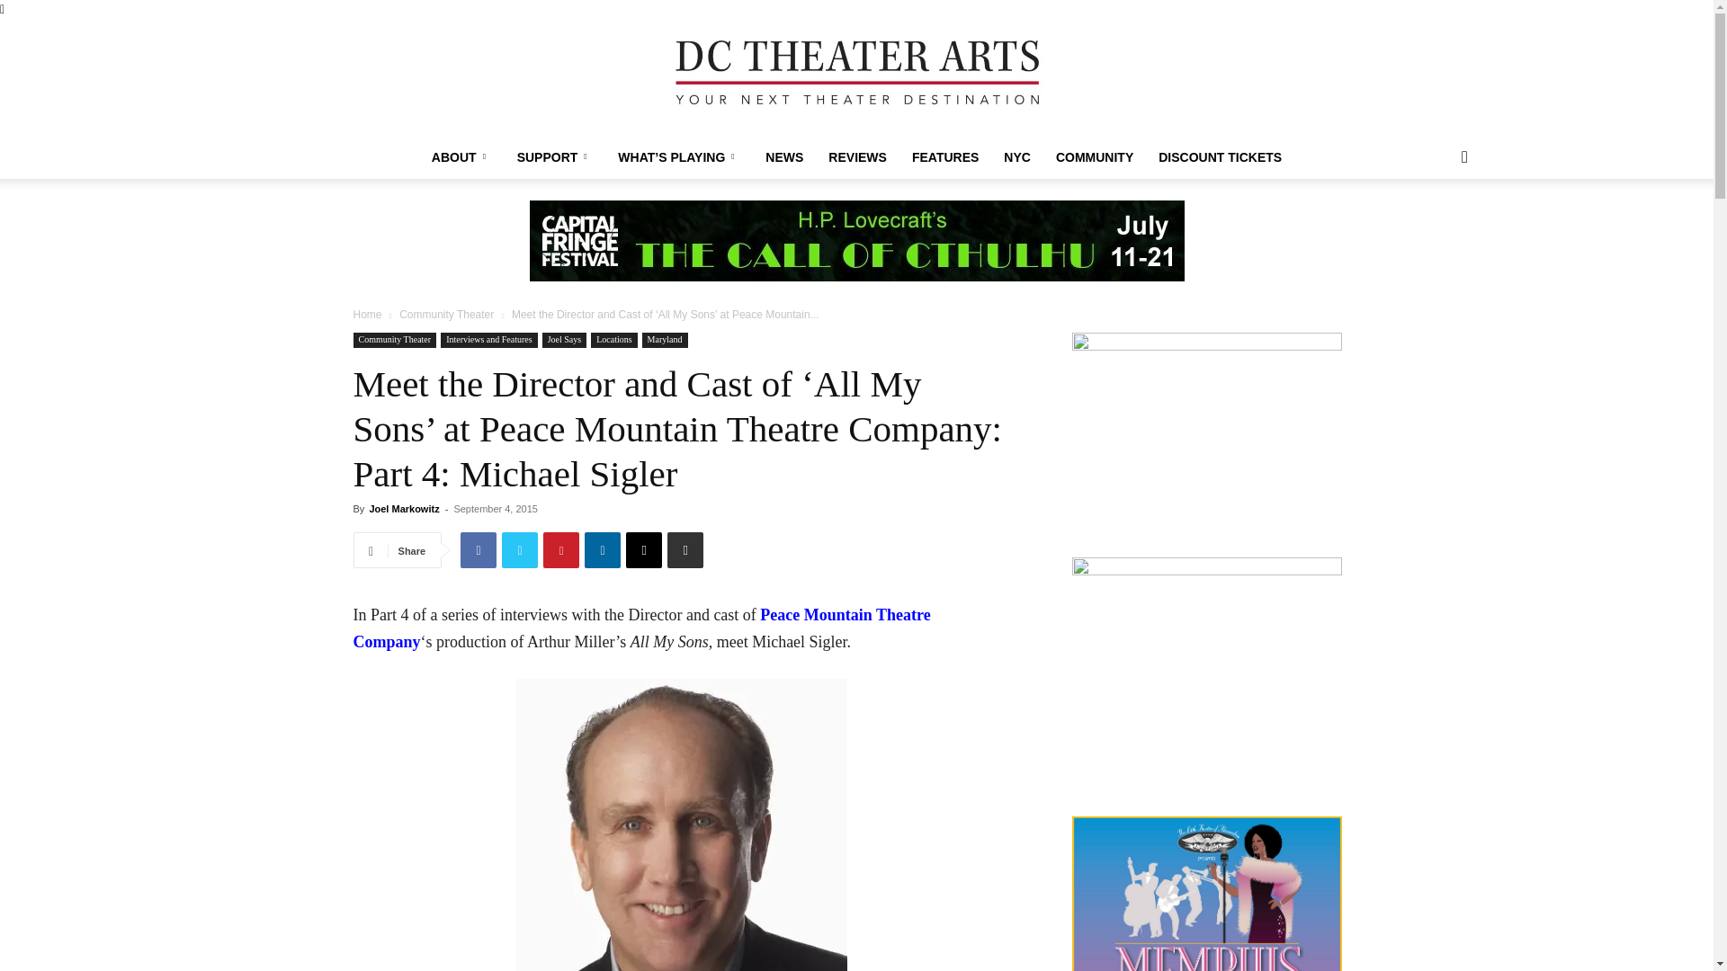 Image resolution: width=1727 pixels, height=971 pixels. Describe the element at coordinates (561, 549) in the screenshot. I see `Pinterest` at that location.